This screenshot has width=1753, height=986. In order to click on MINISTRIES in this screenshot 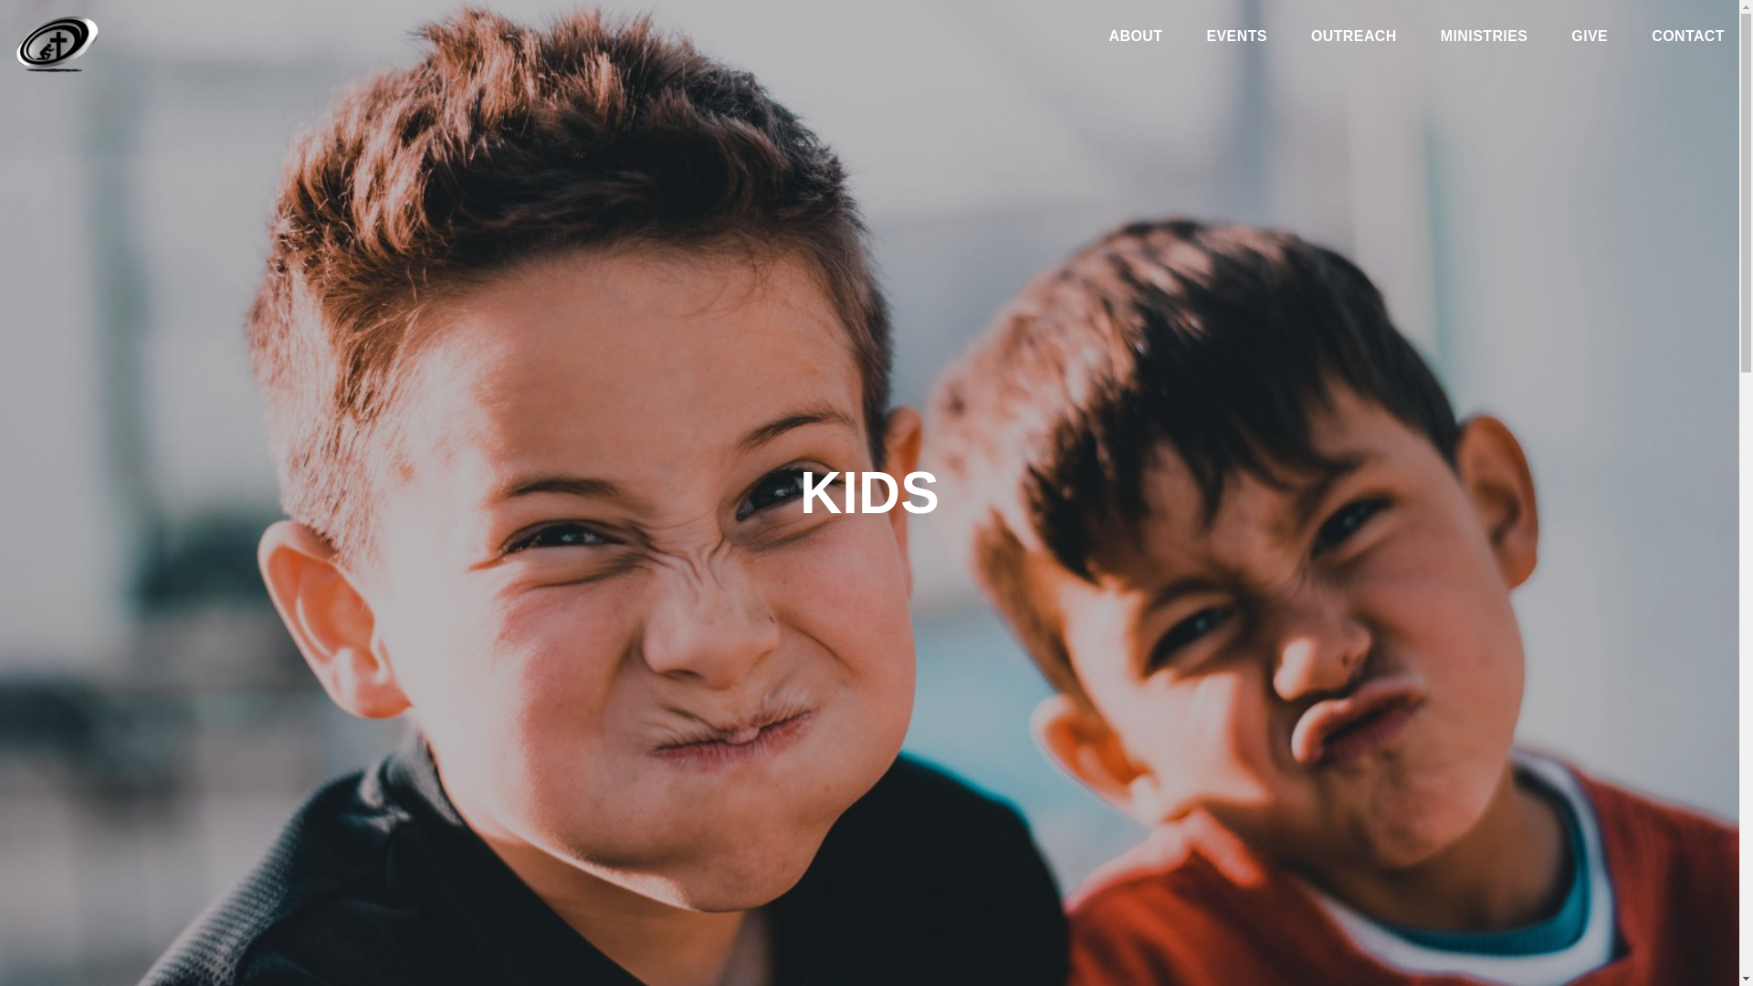, I will do `click(1485, 40)`.